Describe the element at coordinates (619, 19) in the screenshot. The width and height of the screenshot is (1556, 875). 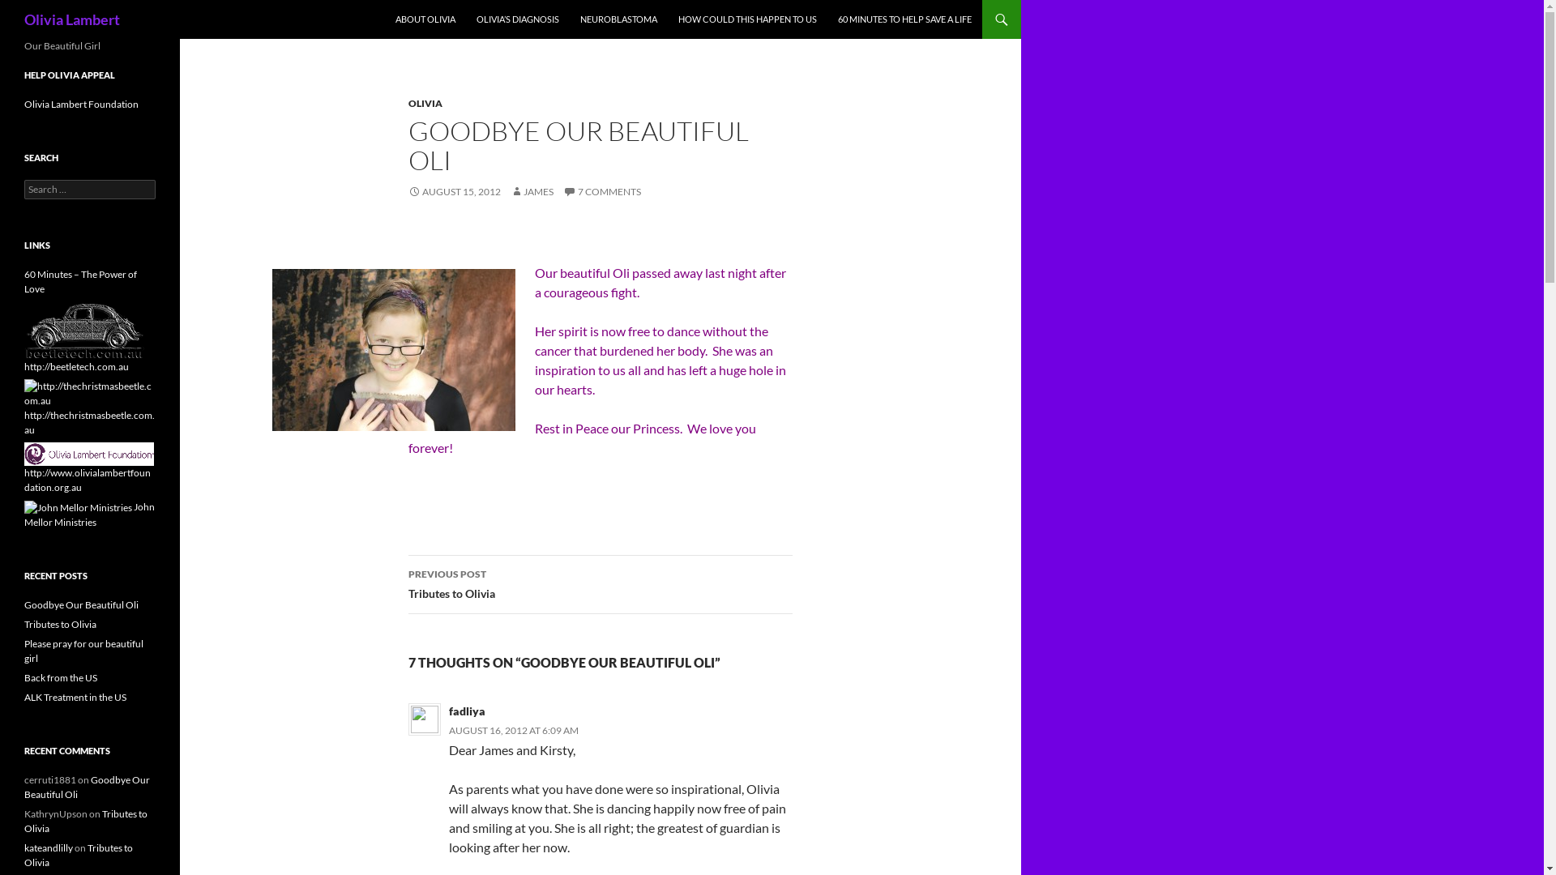
I see `NEUROBLASTOMA` at that location.